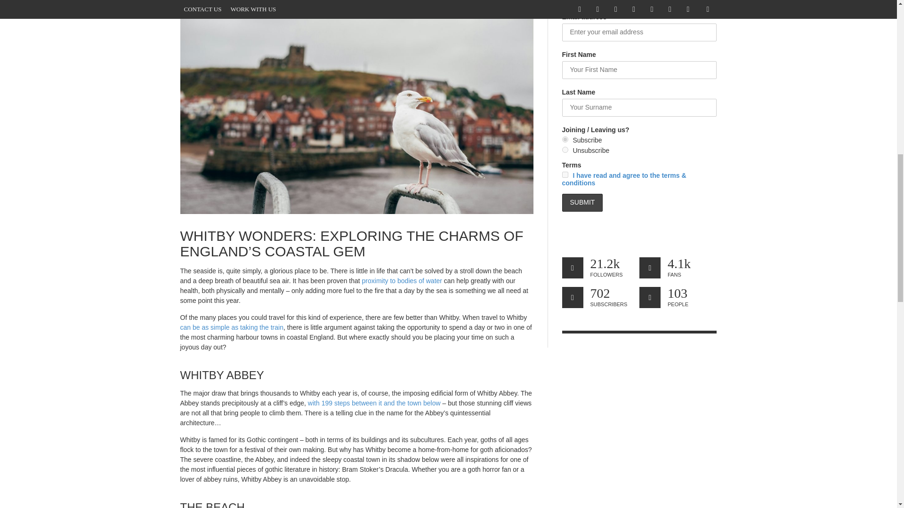 The image size is (904, 508). What do you see at coordinates (565, 175) in the screenshot?
I see `1` at bounding box center [565, 175].